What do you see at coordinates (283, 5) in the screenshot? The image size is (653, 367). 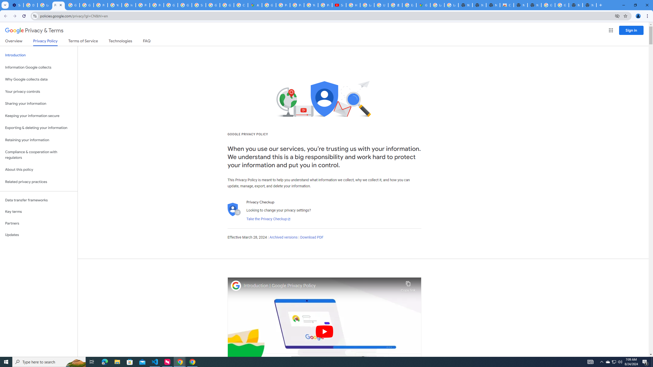 I see `Privacy Help Center - Policies Help` at bounding box center [283, 5].